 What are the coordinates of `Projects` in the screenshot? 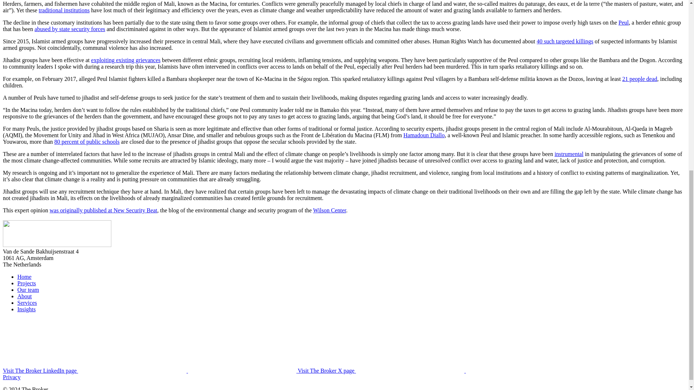 It's located at (27, 283).